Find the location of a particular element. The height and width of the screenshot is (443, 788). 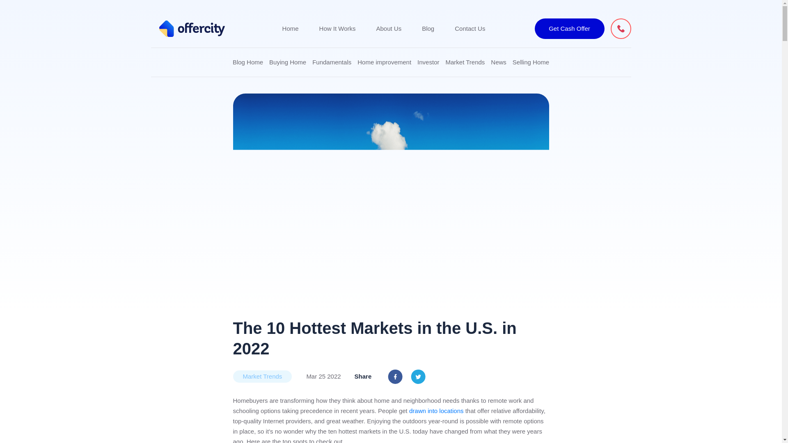

Fundamentals is located at coordinates (332, 62).